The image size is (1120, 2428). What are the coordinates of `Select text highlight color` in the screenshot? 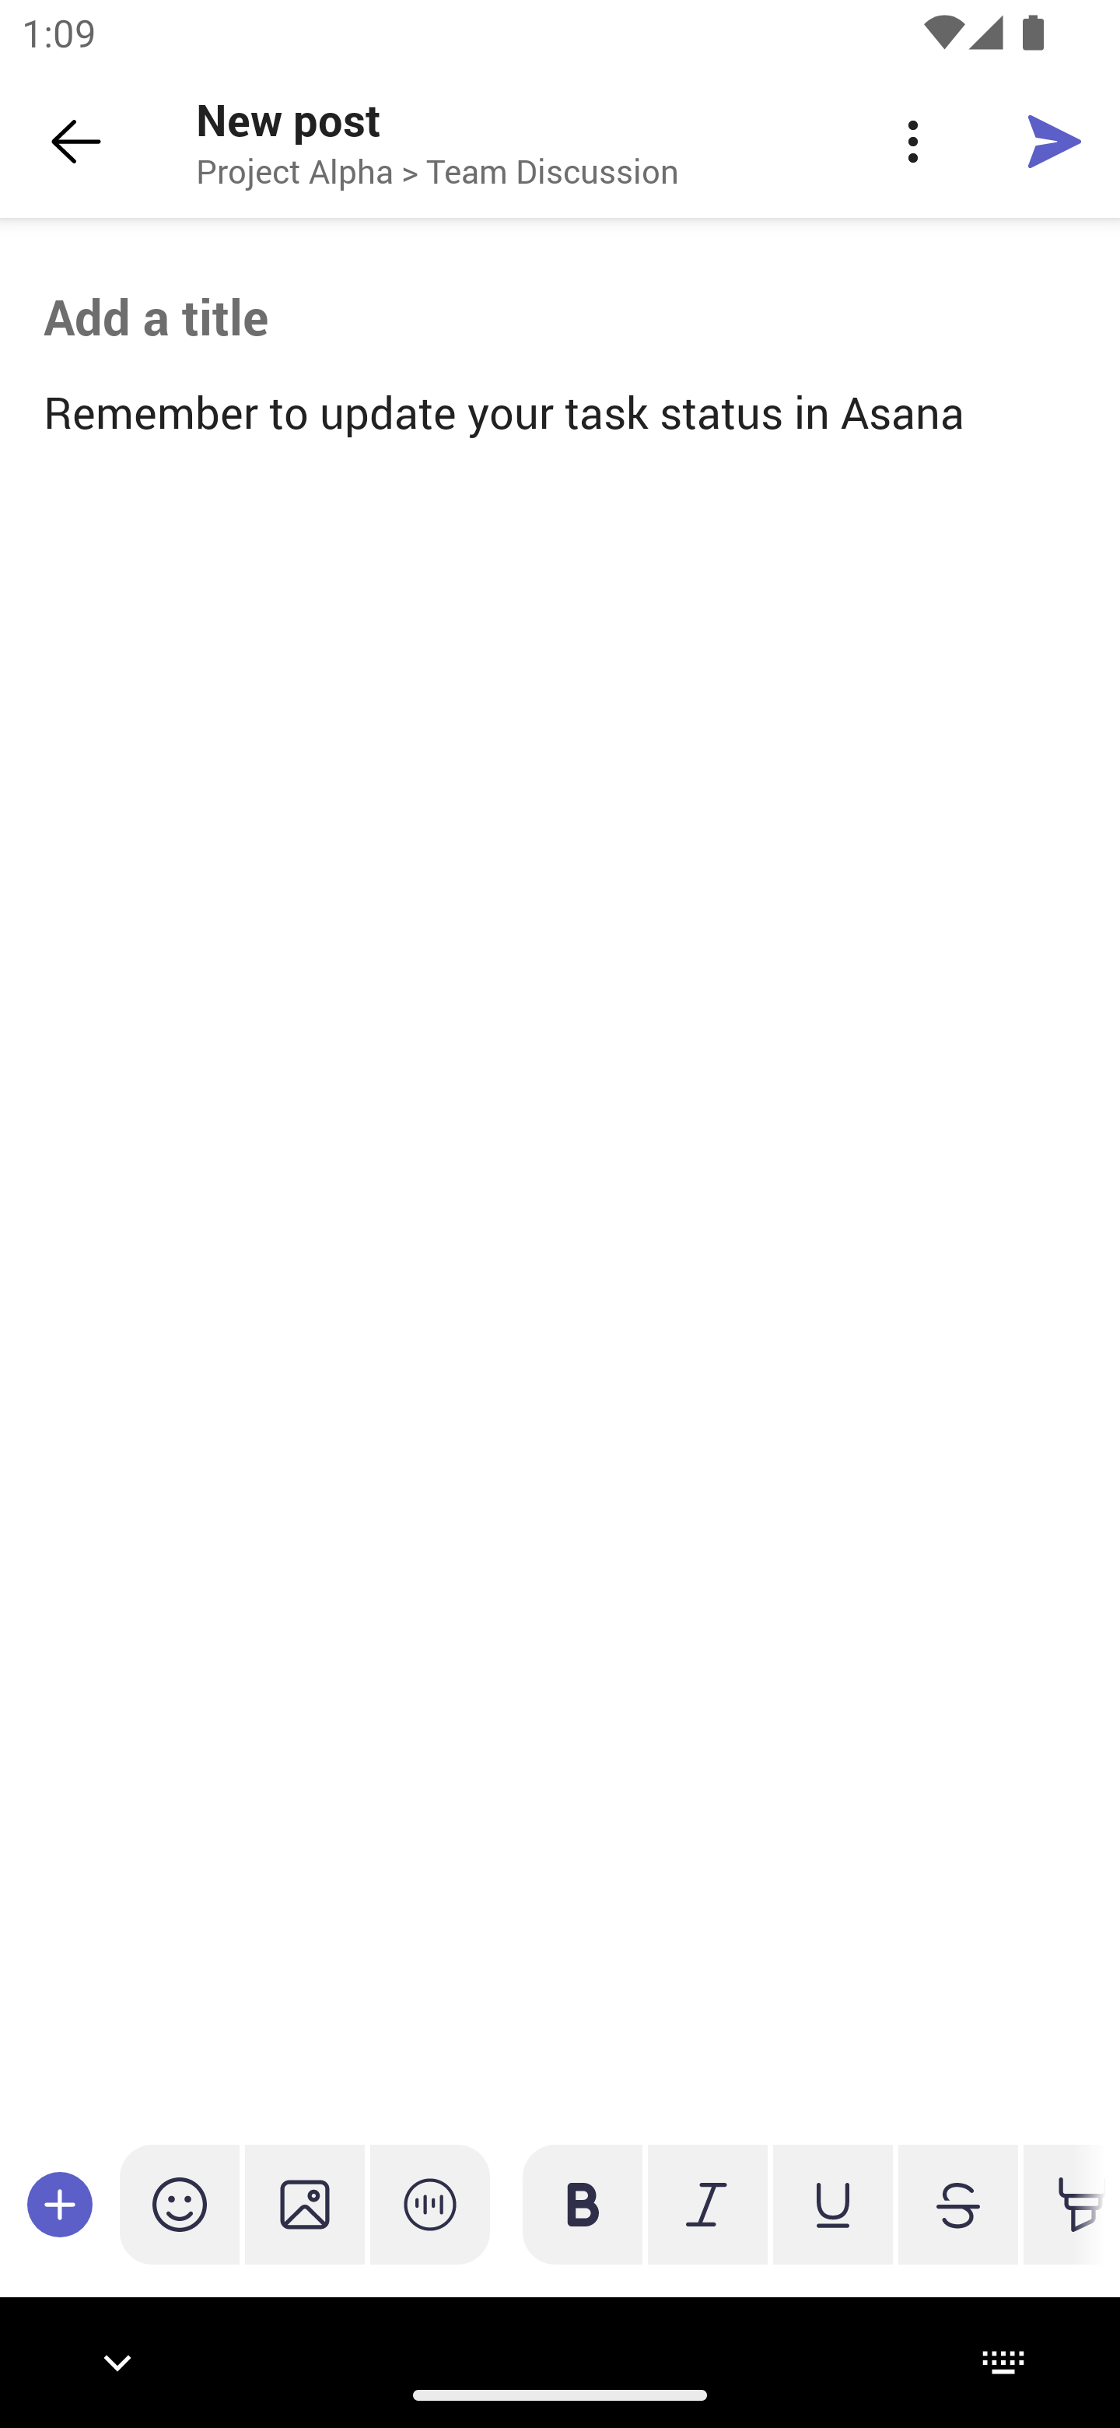 It's located at (1065, 2204).